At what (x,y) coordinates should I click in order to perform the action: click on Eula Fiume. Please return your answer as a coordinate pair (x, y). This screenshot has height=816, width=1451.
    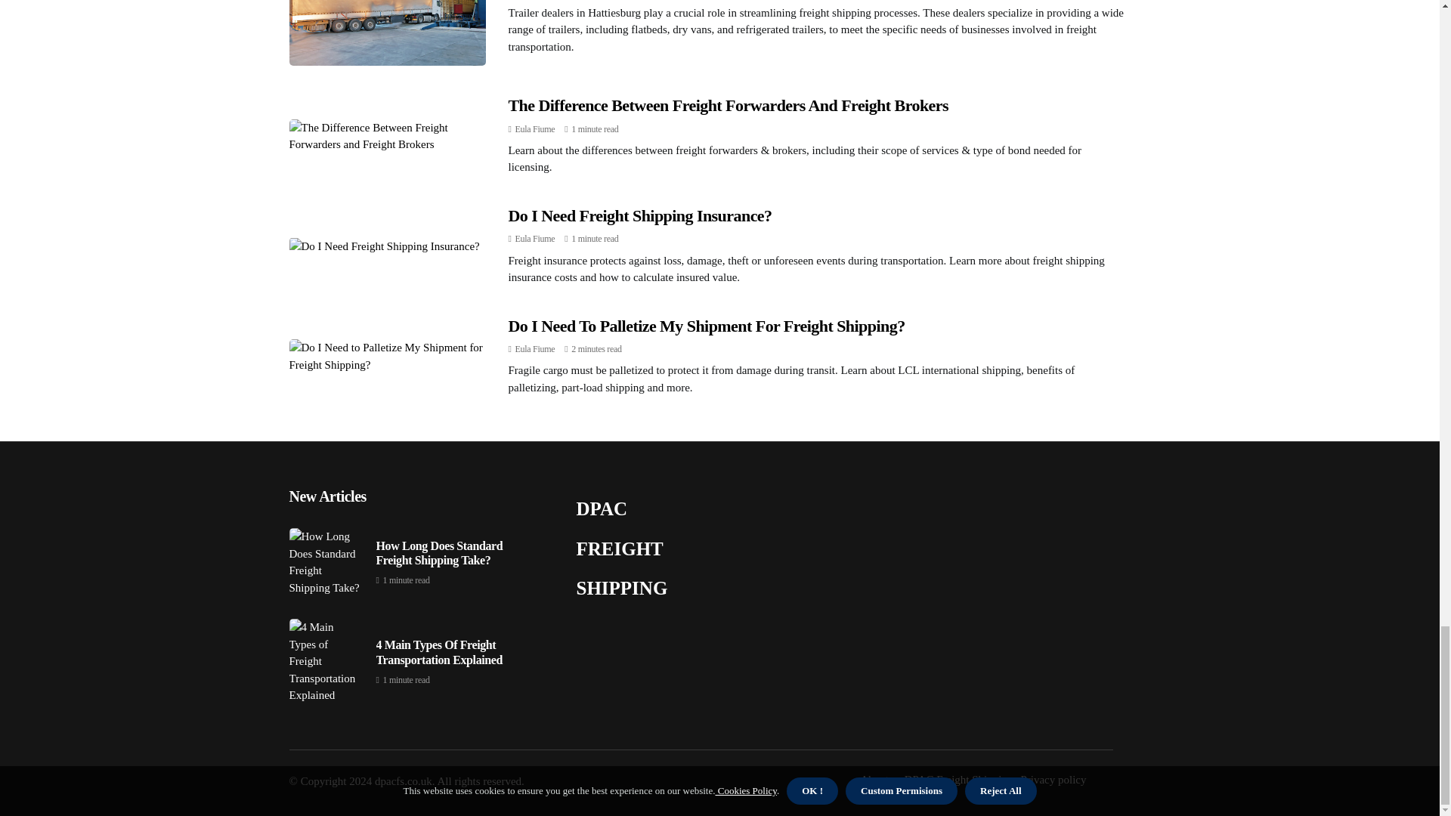
    Looking at the image, I should click on (535, 348).